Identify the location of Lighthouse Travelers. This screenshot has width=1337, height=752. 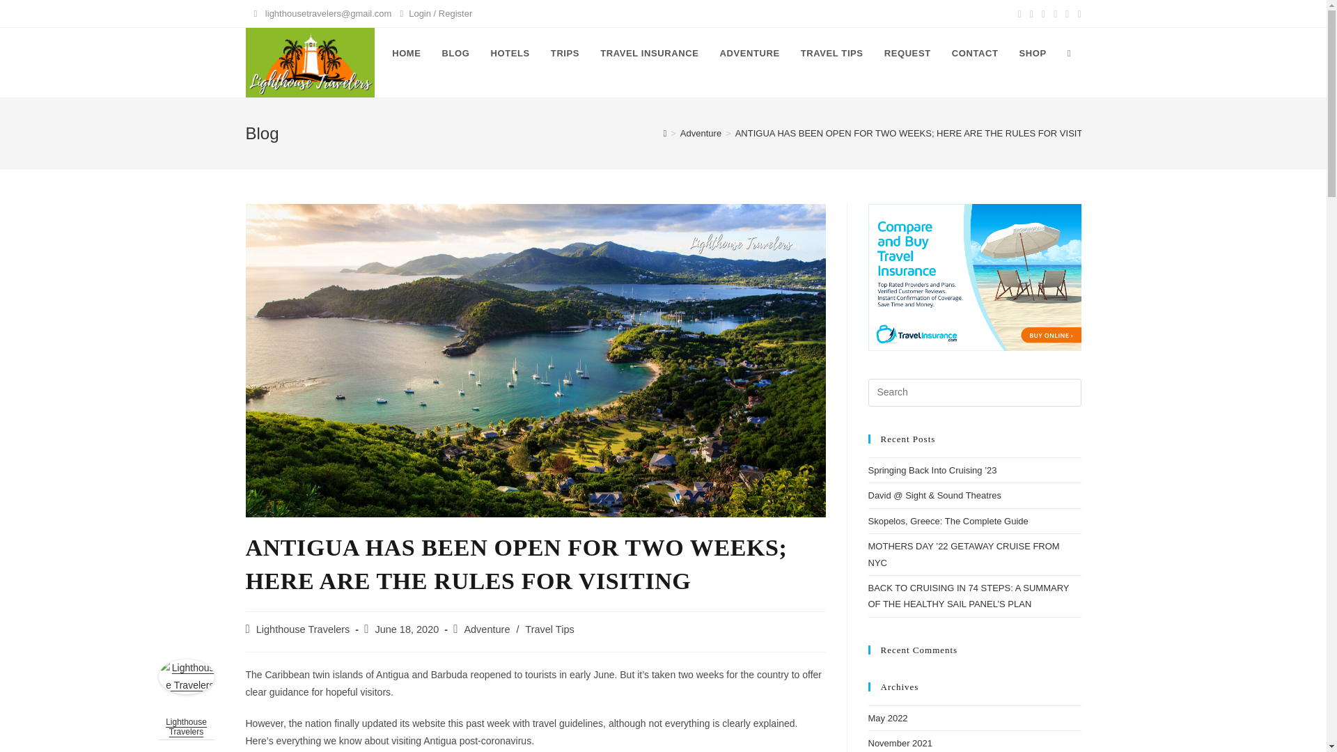
(187, 727).